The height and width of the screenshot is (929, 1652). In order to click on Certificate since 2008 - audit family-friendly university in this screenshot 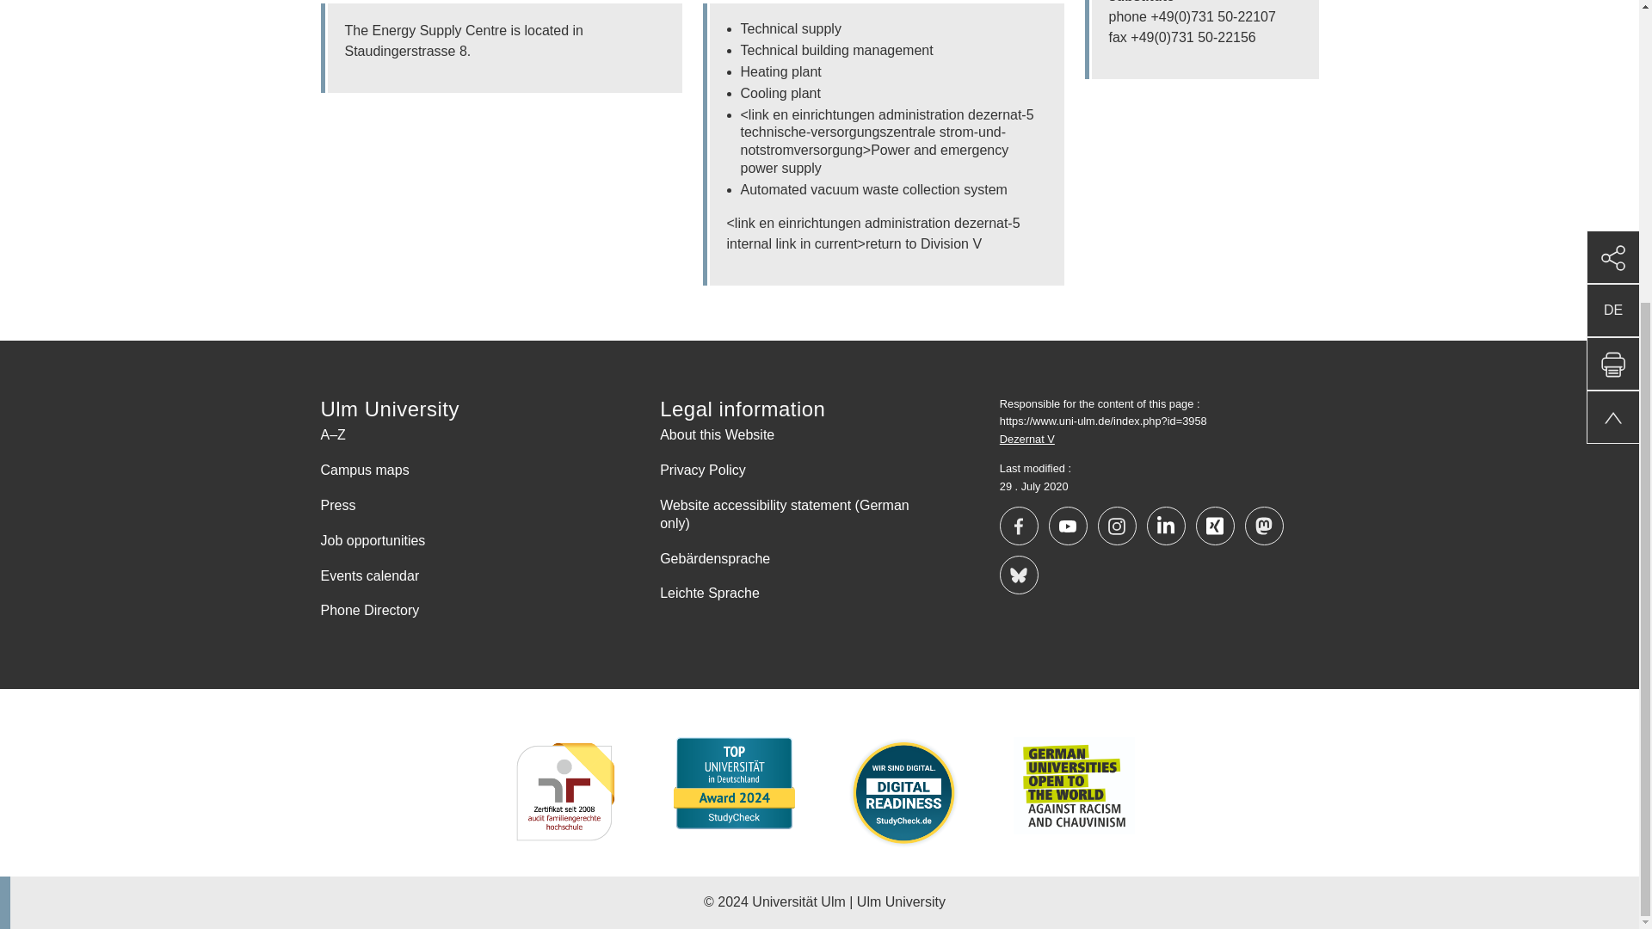, I will do `click(564, 793)`.